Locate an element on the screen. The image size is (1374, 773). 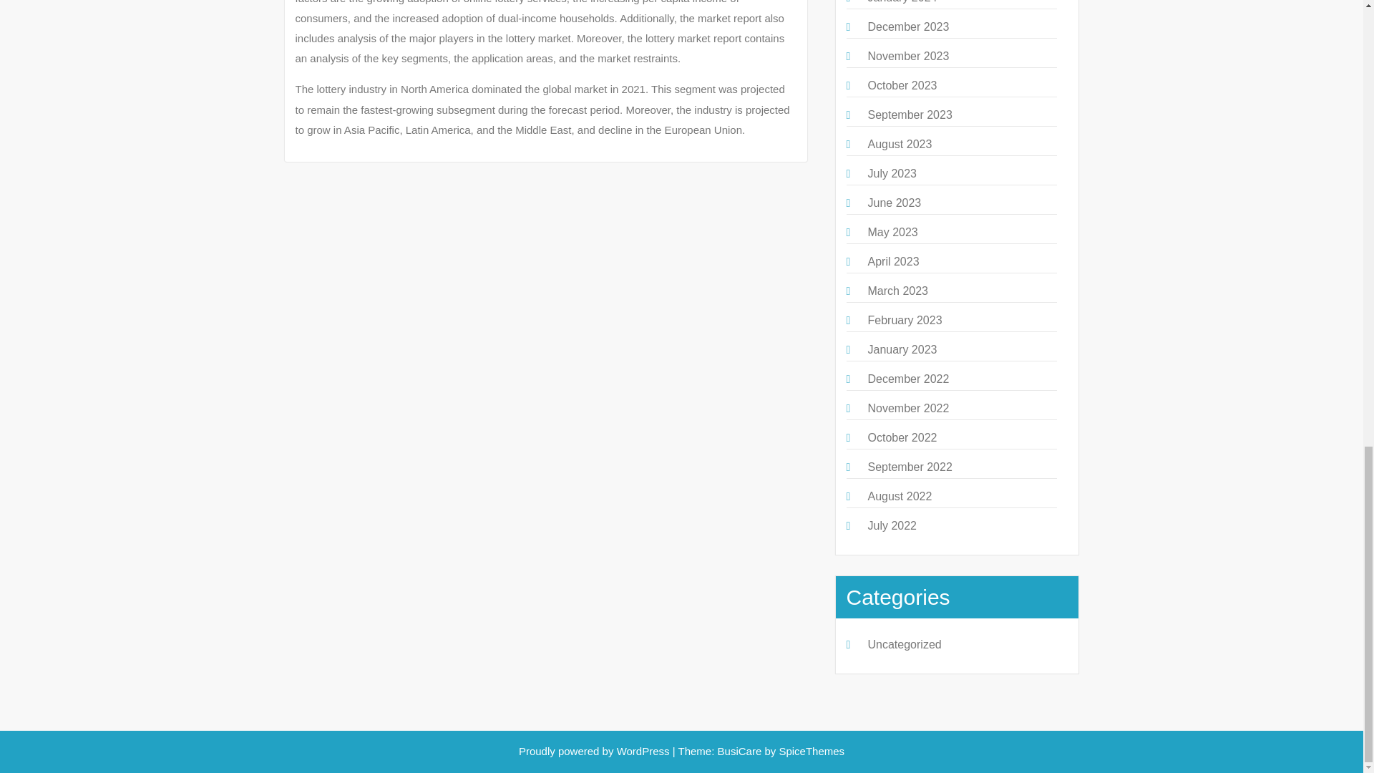
April 2023 is located at coordinates (893, 261).